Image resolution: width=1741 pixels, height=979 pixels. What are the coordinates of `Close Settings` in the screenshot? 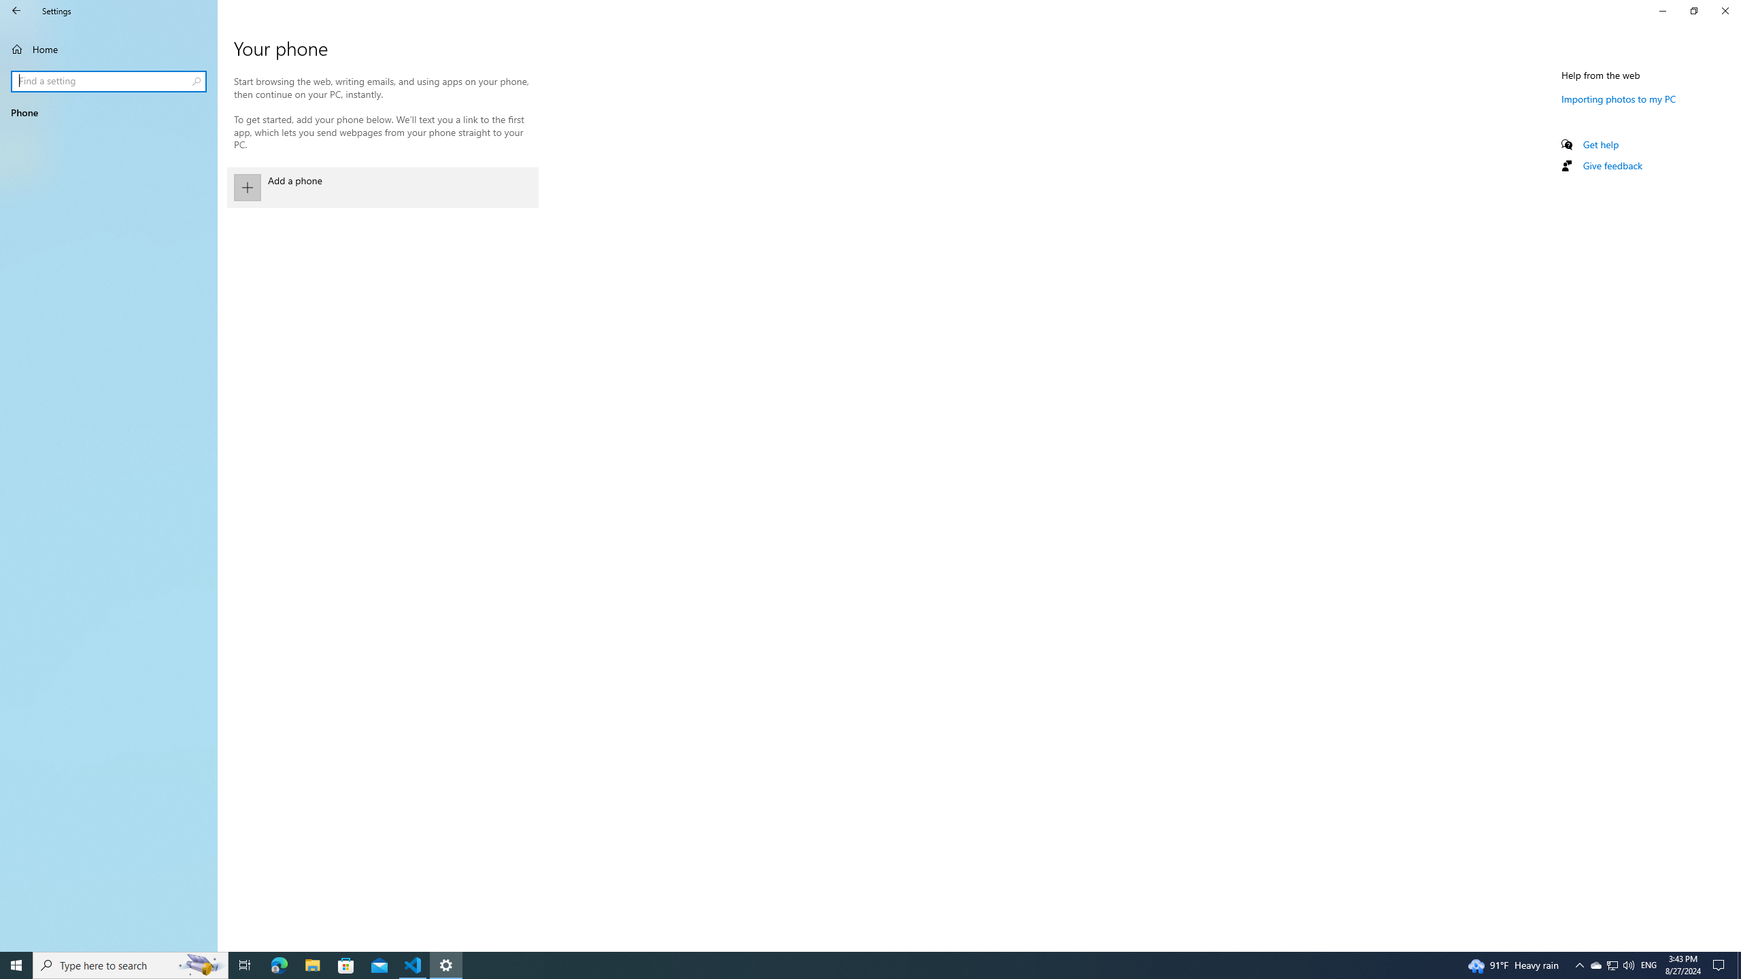 It's located at (1725, 11).